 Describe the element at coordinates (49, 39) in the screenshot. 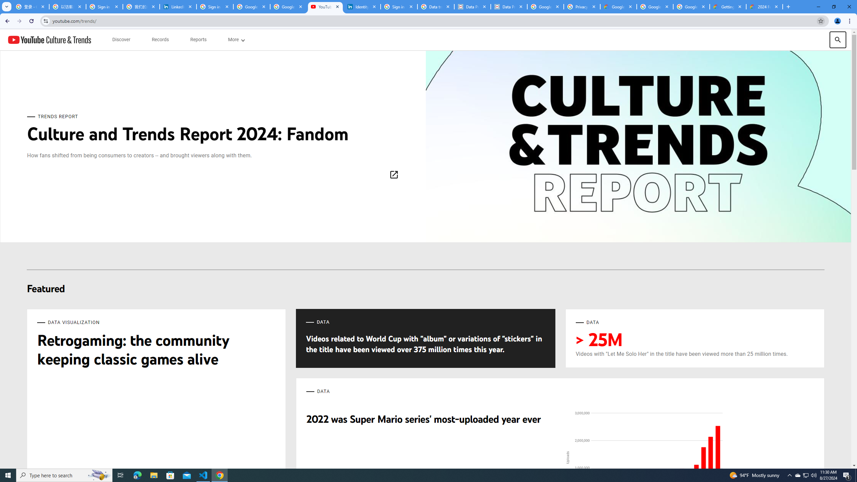

I see `YouTube Culture & Trends` at that location.